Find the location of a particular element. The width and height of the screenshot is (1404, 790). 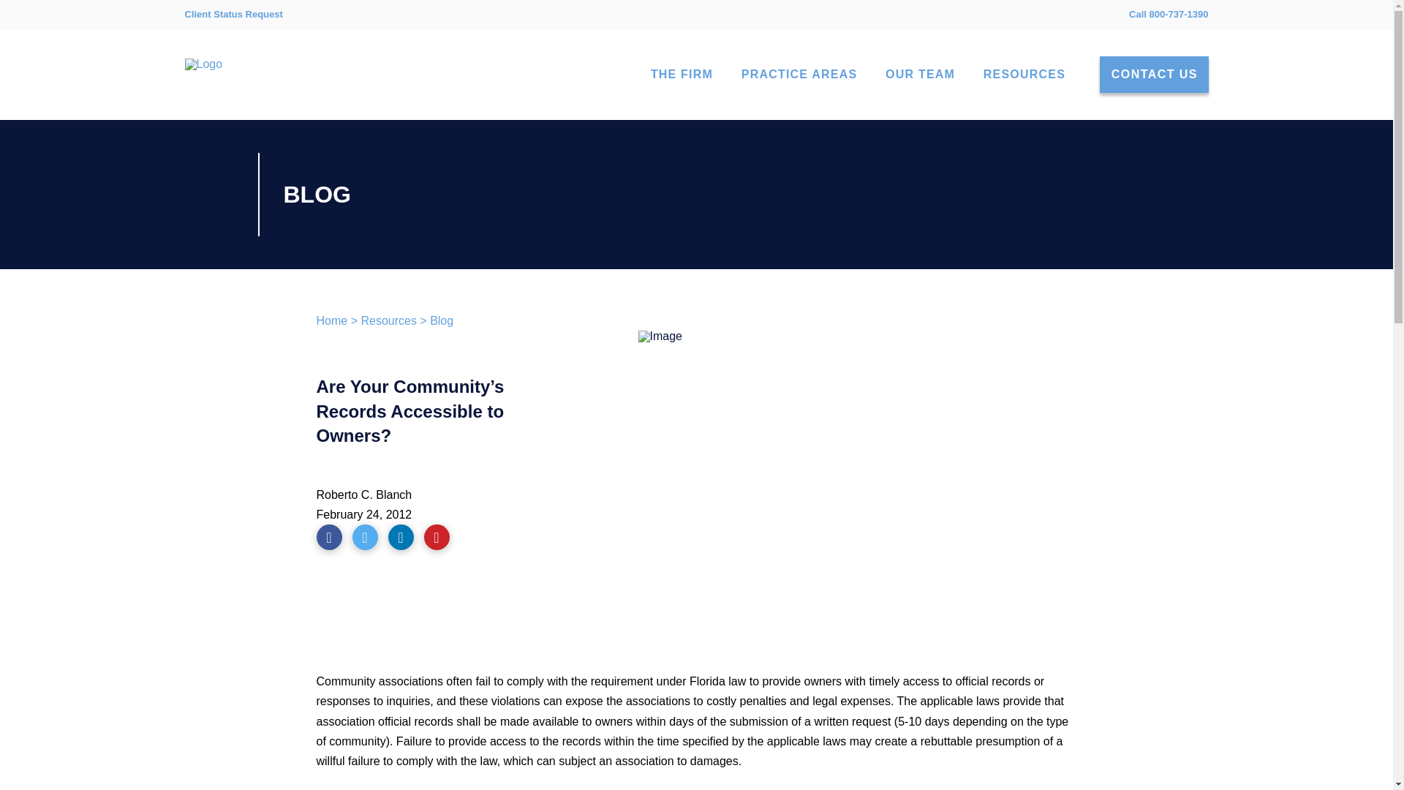

Resources is located at coordinates (388, 320).